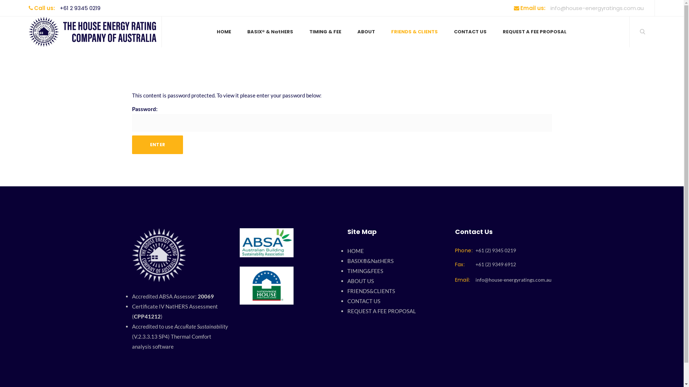  What do you see at coordinates (396, 251) in the screenshot?
I see `HOME` at bounding box center [396, 251].